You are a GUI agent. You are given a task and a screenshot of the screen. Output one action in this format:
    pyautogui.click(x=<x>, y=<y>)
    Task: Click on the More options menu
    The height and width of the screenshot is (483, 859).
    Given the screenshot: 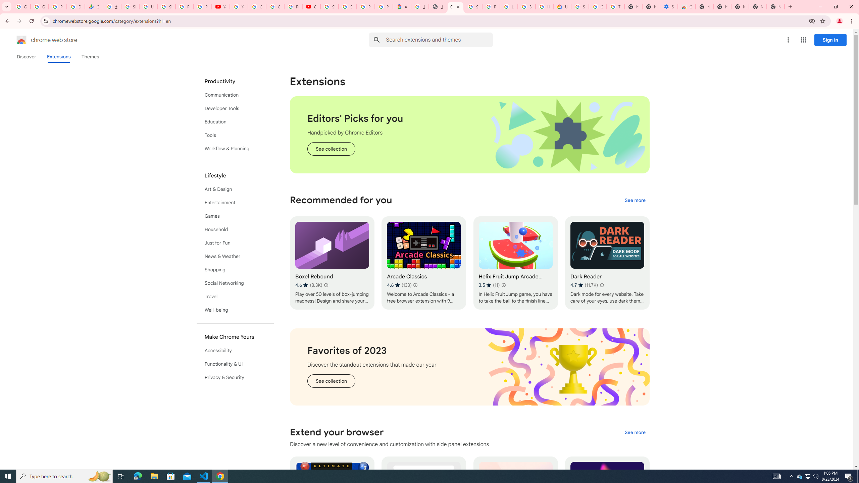 What is the action you would take?
    pyautogui.click(x=788, y=40)
    